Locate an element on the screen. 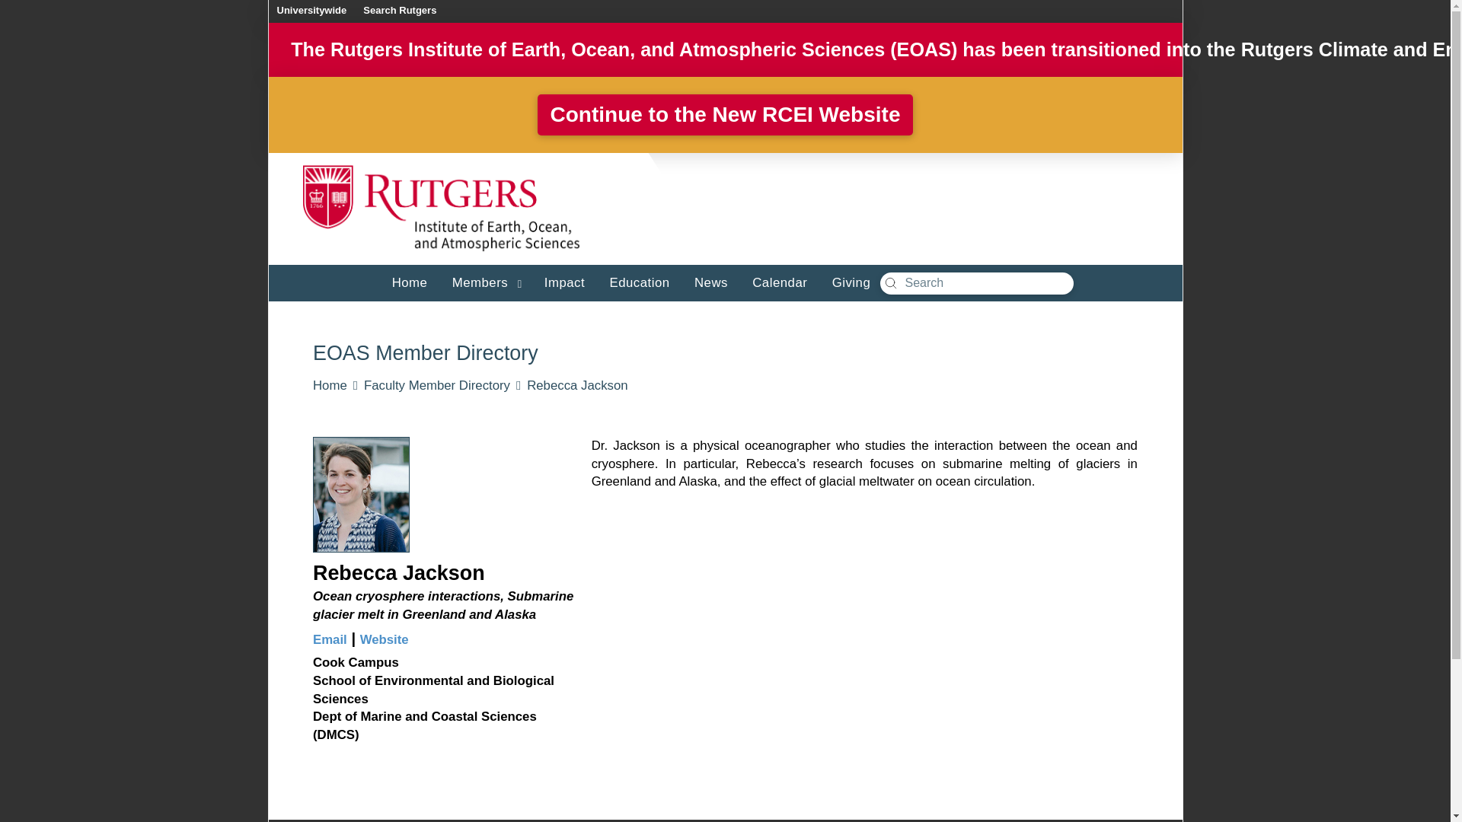 The width and height of the screenshot is (1462, 822). Continue to the New RCEI Website is located at coordinates (726, 115).